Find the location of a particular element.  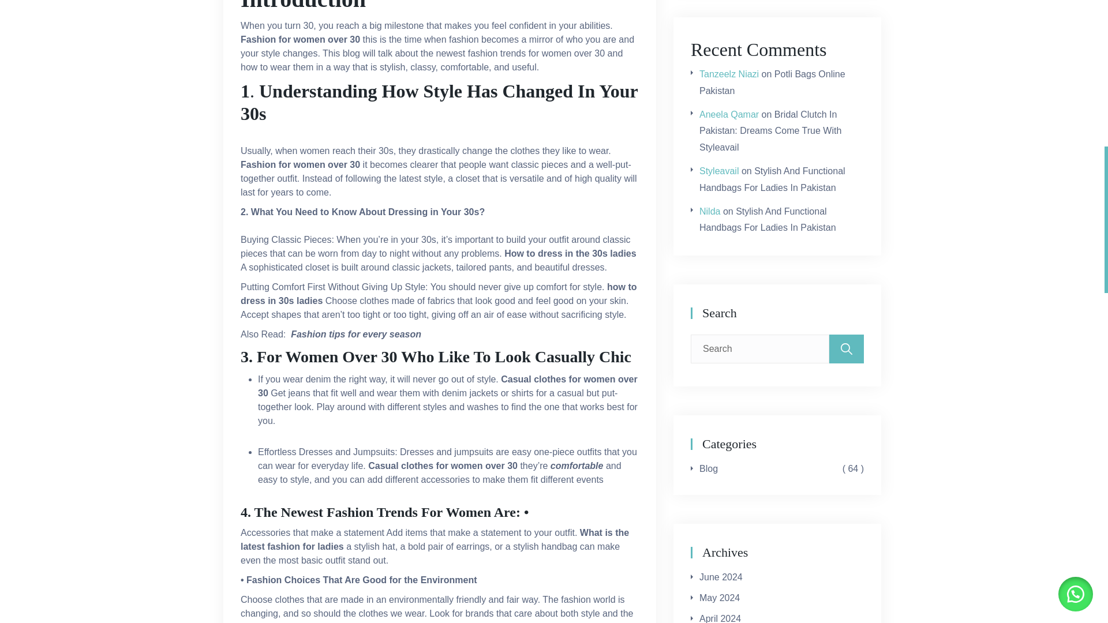

Styleavail is located at coordinates (719, 171).